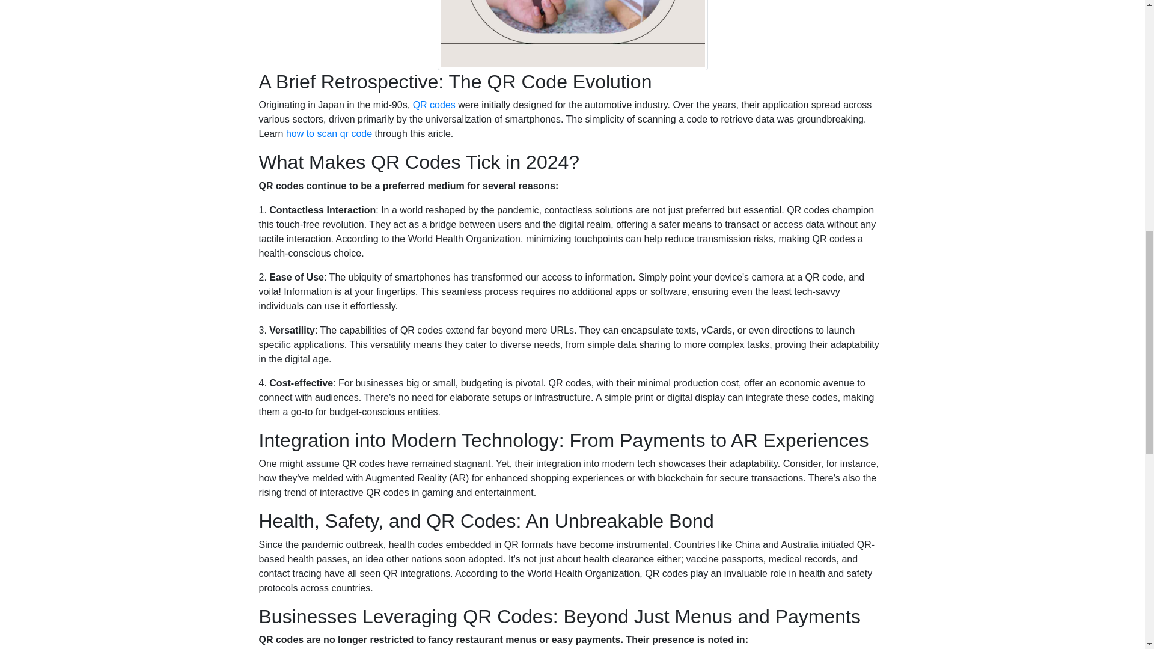 The width and height of the screenshot is (1154, 649). Describe the element at coordinates (329, 133) in the screenshot. I see `how to scan qr code` at that location.